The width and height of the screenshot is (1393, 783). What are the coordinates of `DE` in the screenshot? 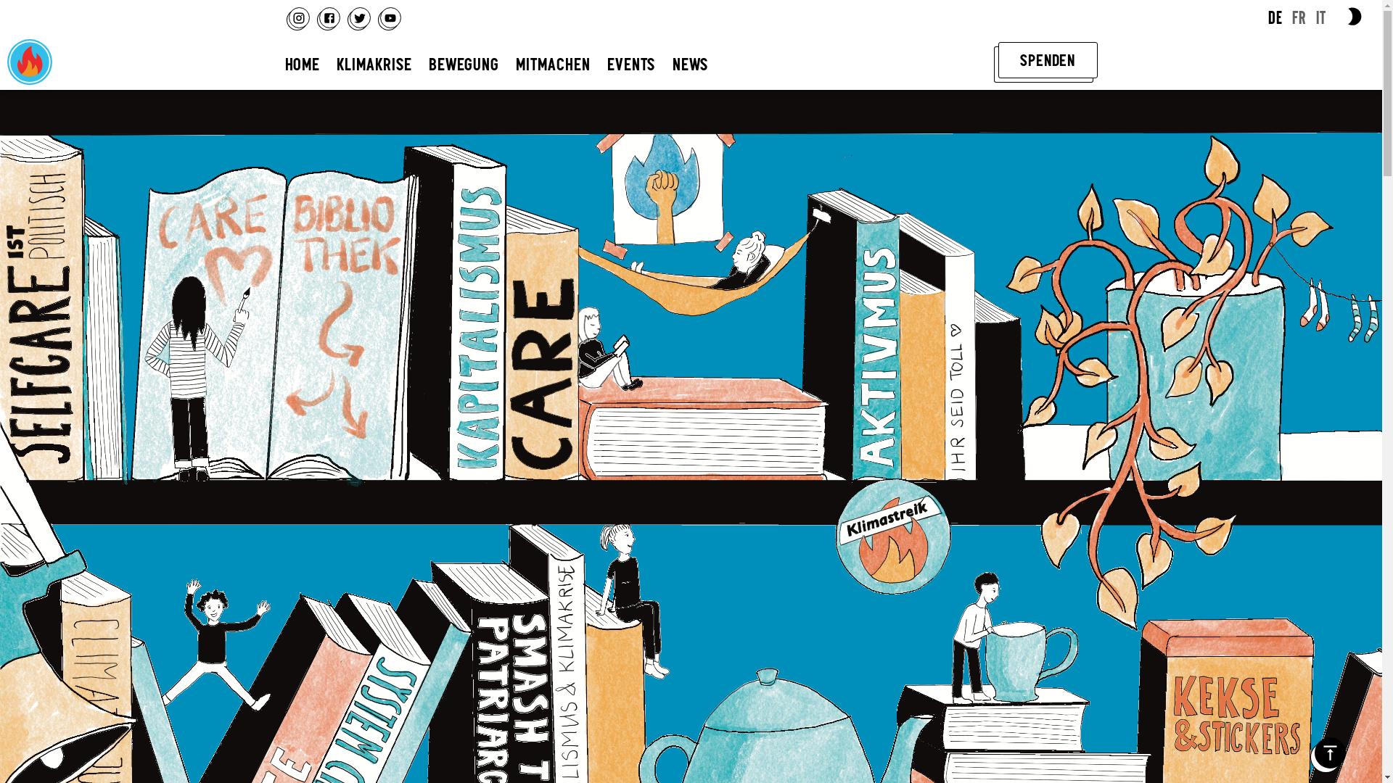 It's located at (1275, 17).